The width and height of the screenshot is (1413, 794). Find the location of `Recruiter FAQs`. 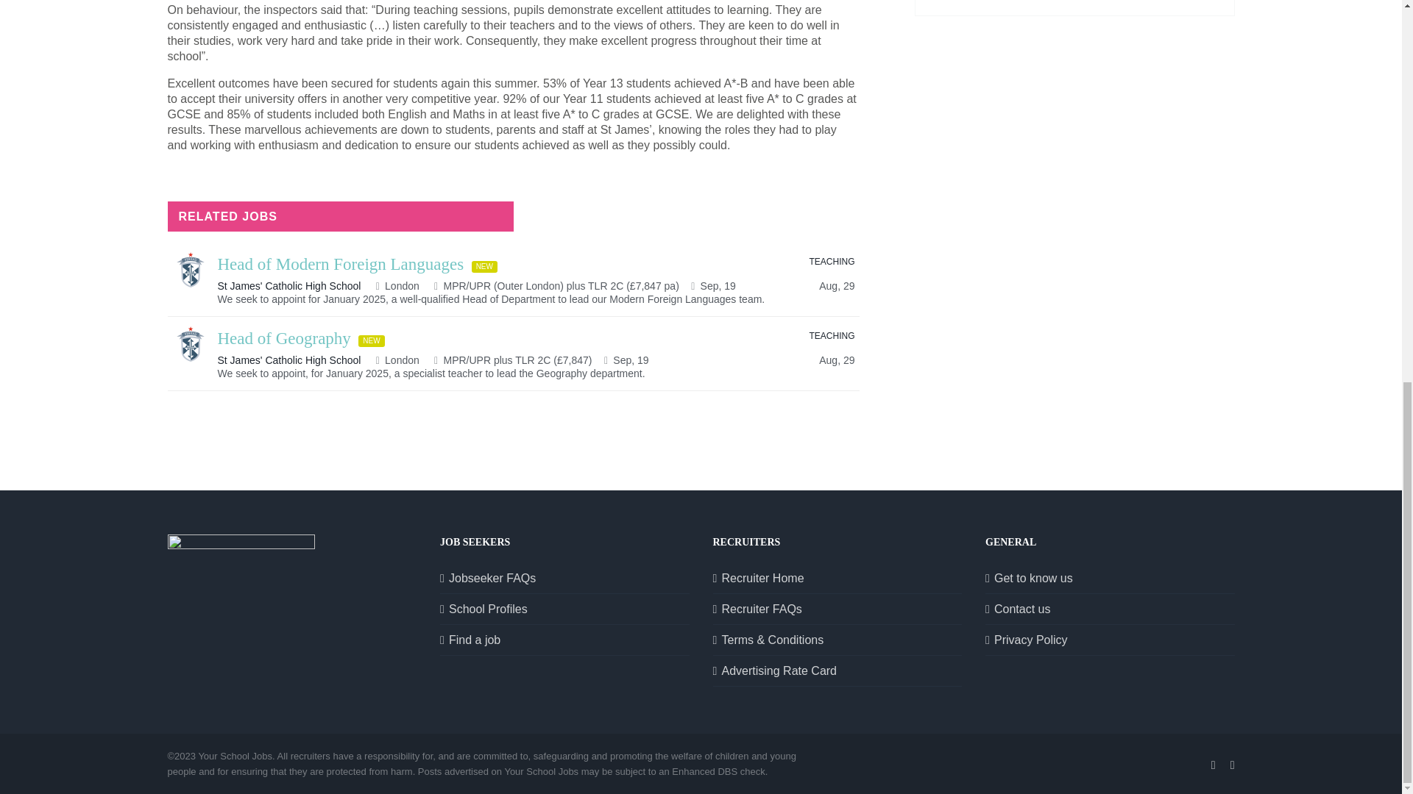

Recruiter FAQs is located at coordinates (837, 609).